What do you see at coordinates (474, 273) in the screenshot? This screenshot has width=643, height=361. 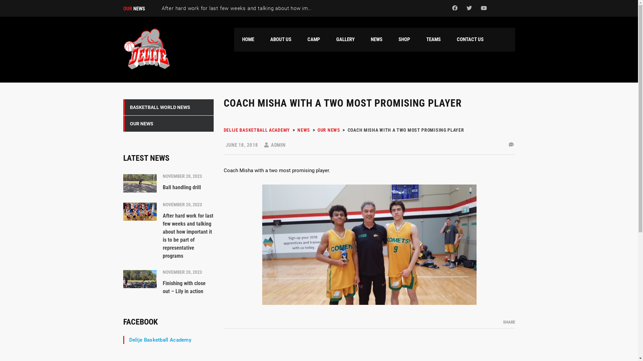 I see `misha@delijebasketballacademy.com.au` at bounding box center [474, 273].